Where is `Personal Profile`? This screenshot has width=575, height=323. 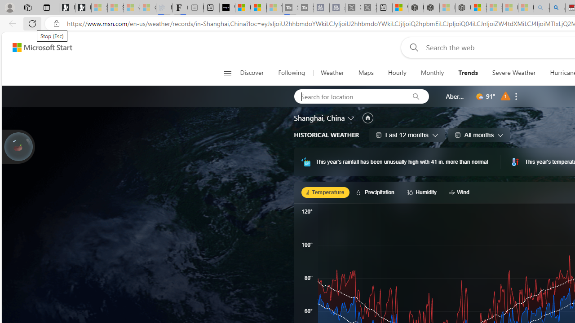 Personal Profile is located at coordinates (9, 7).